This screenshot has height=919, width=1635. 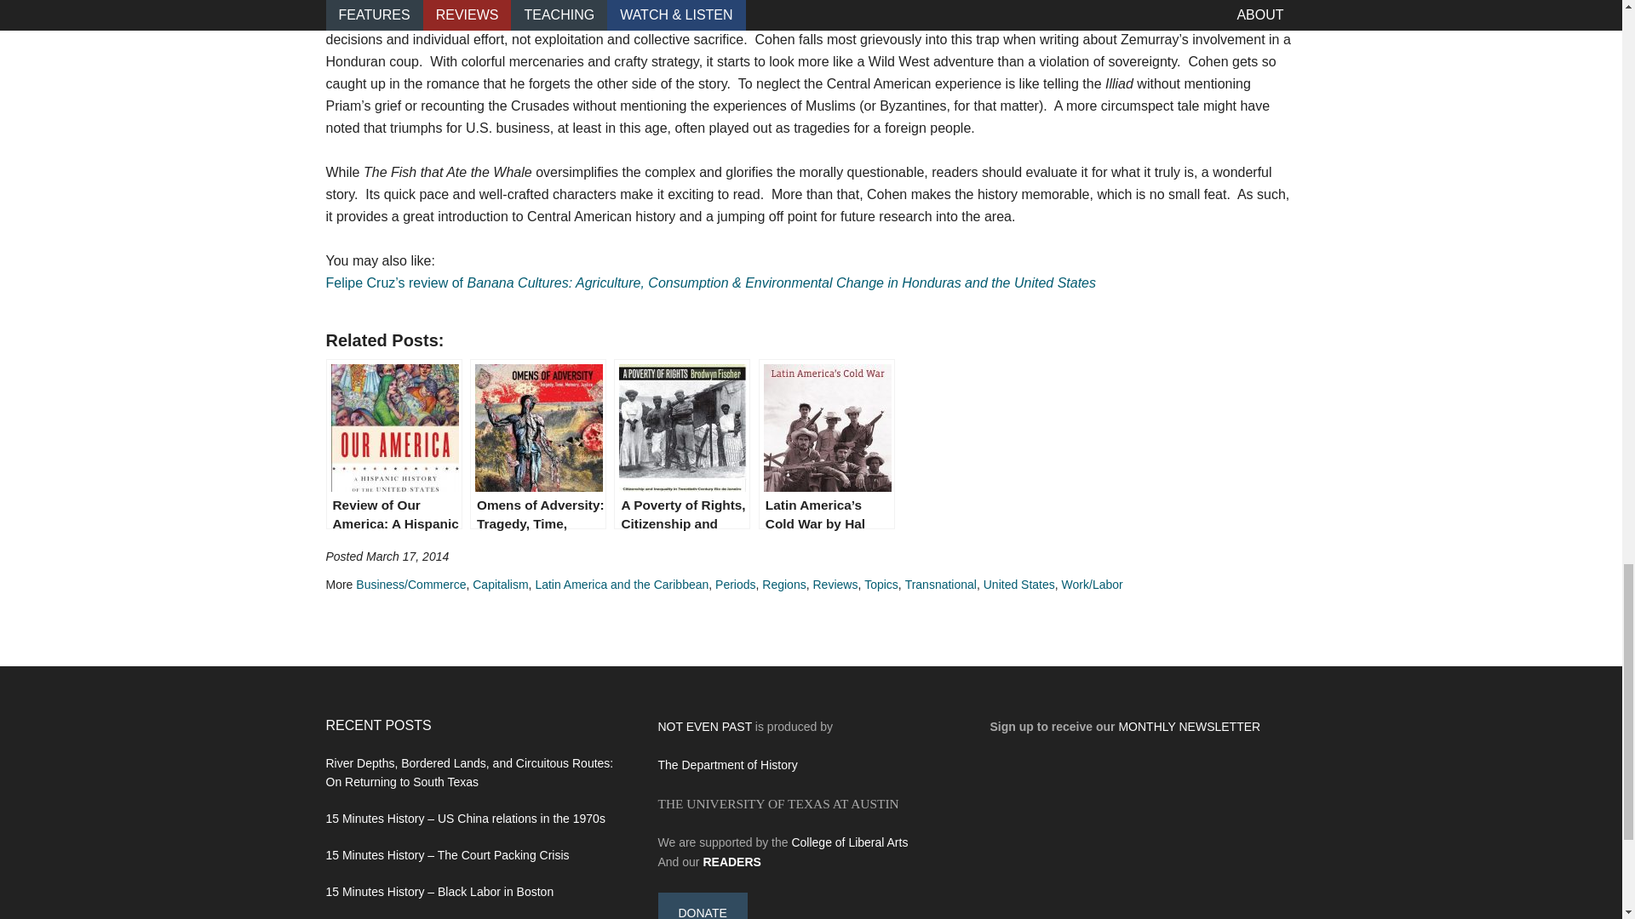 I want to click on The Department of History, so click(x=727, y=765).